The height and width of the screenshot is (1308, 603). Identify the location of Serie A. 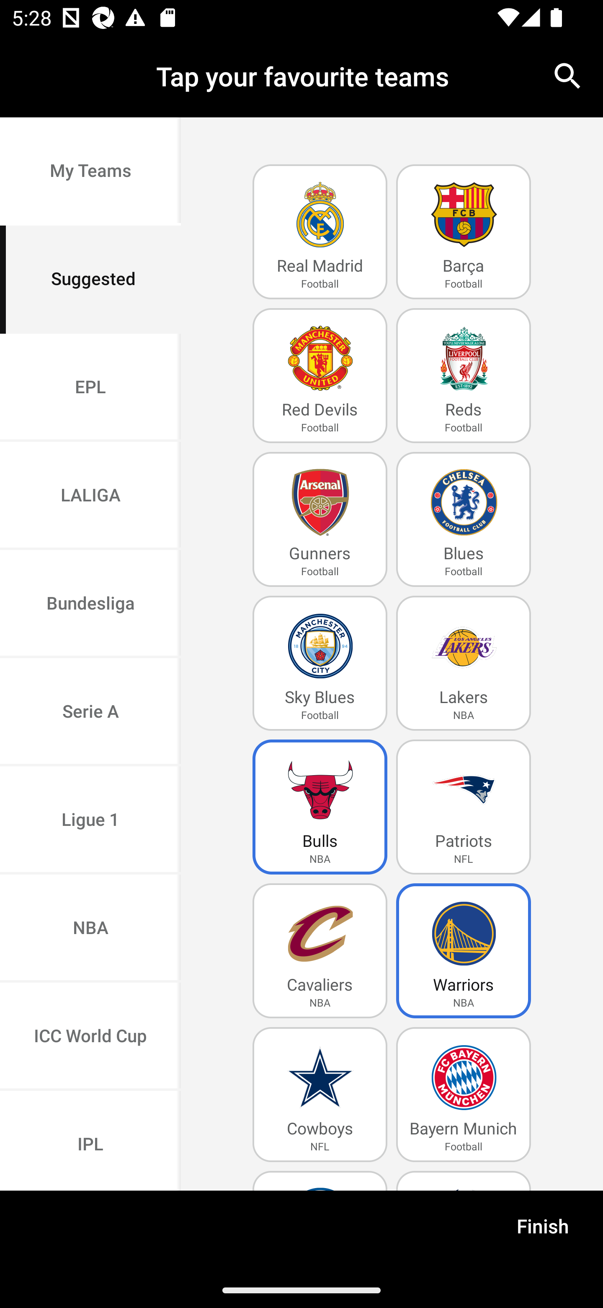
(90, 712).